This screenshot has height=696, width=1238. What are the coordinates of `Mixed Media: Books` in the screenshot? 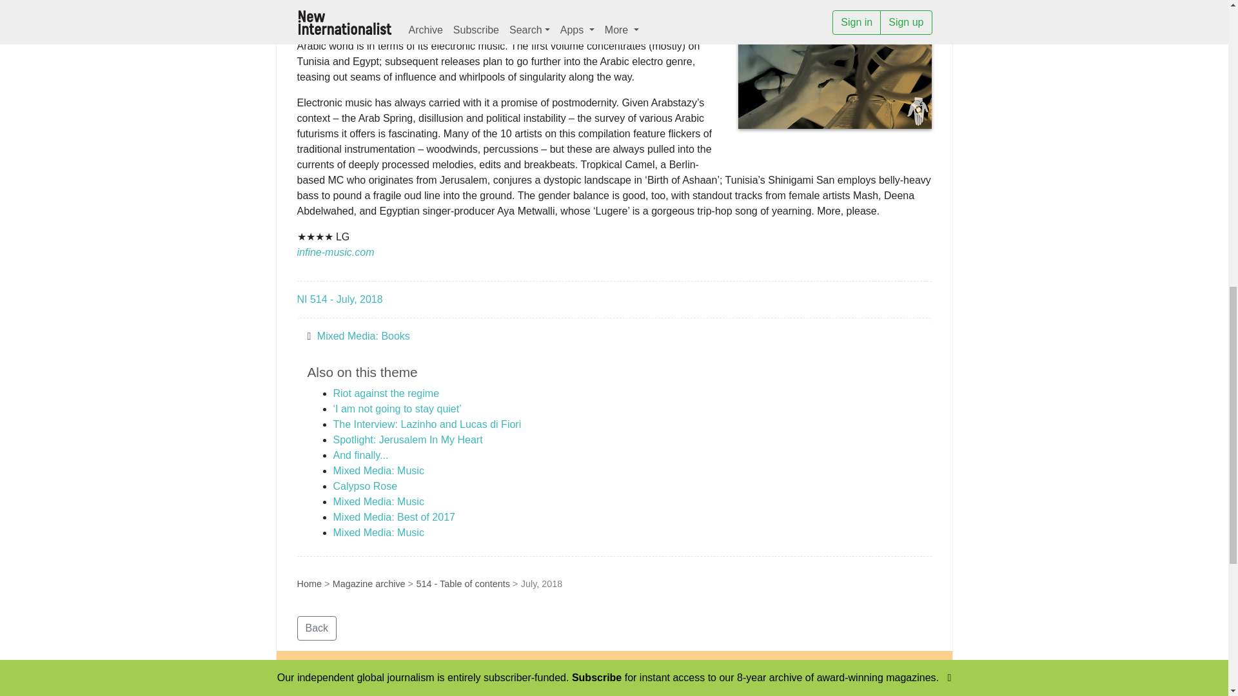 It's located at (363, 336).